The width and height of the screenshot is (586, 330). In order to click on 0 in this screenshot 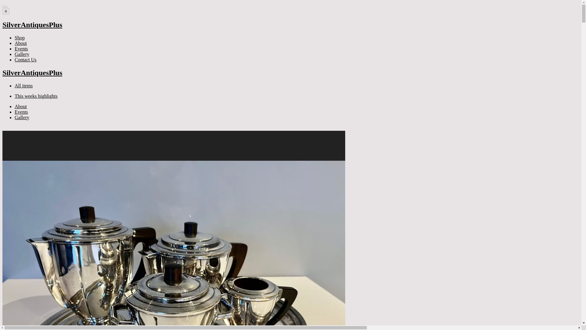, I will do `click(5, 11)`.